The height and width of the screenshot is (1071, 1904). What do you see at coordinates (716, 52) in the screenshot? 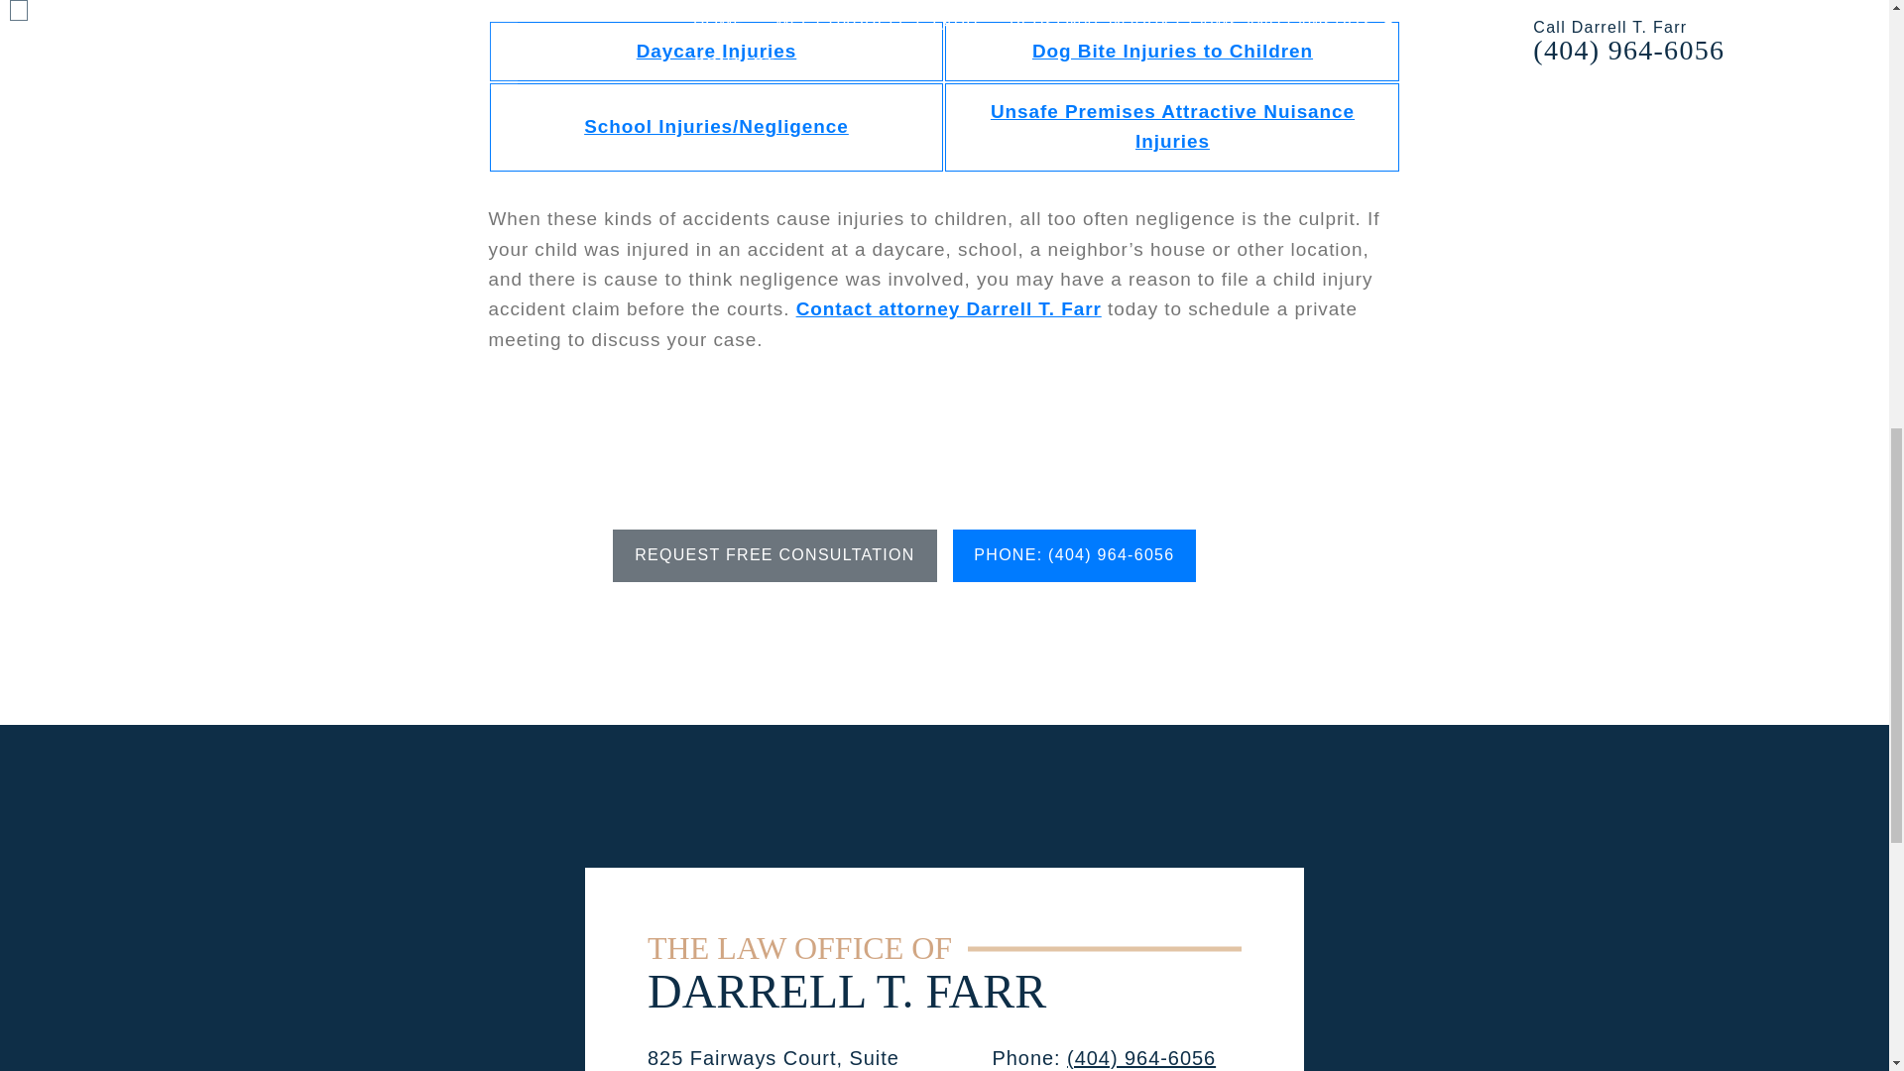
I see `Stockbridge GA Daycare Injury Lawsuit Claims Lawyer` at bounding box center [716, 52].